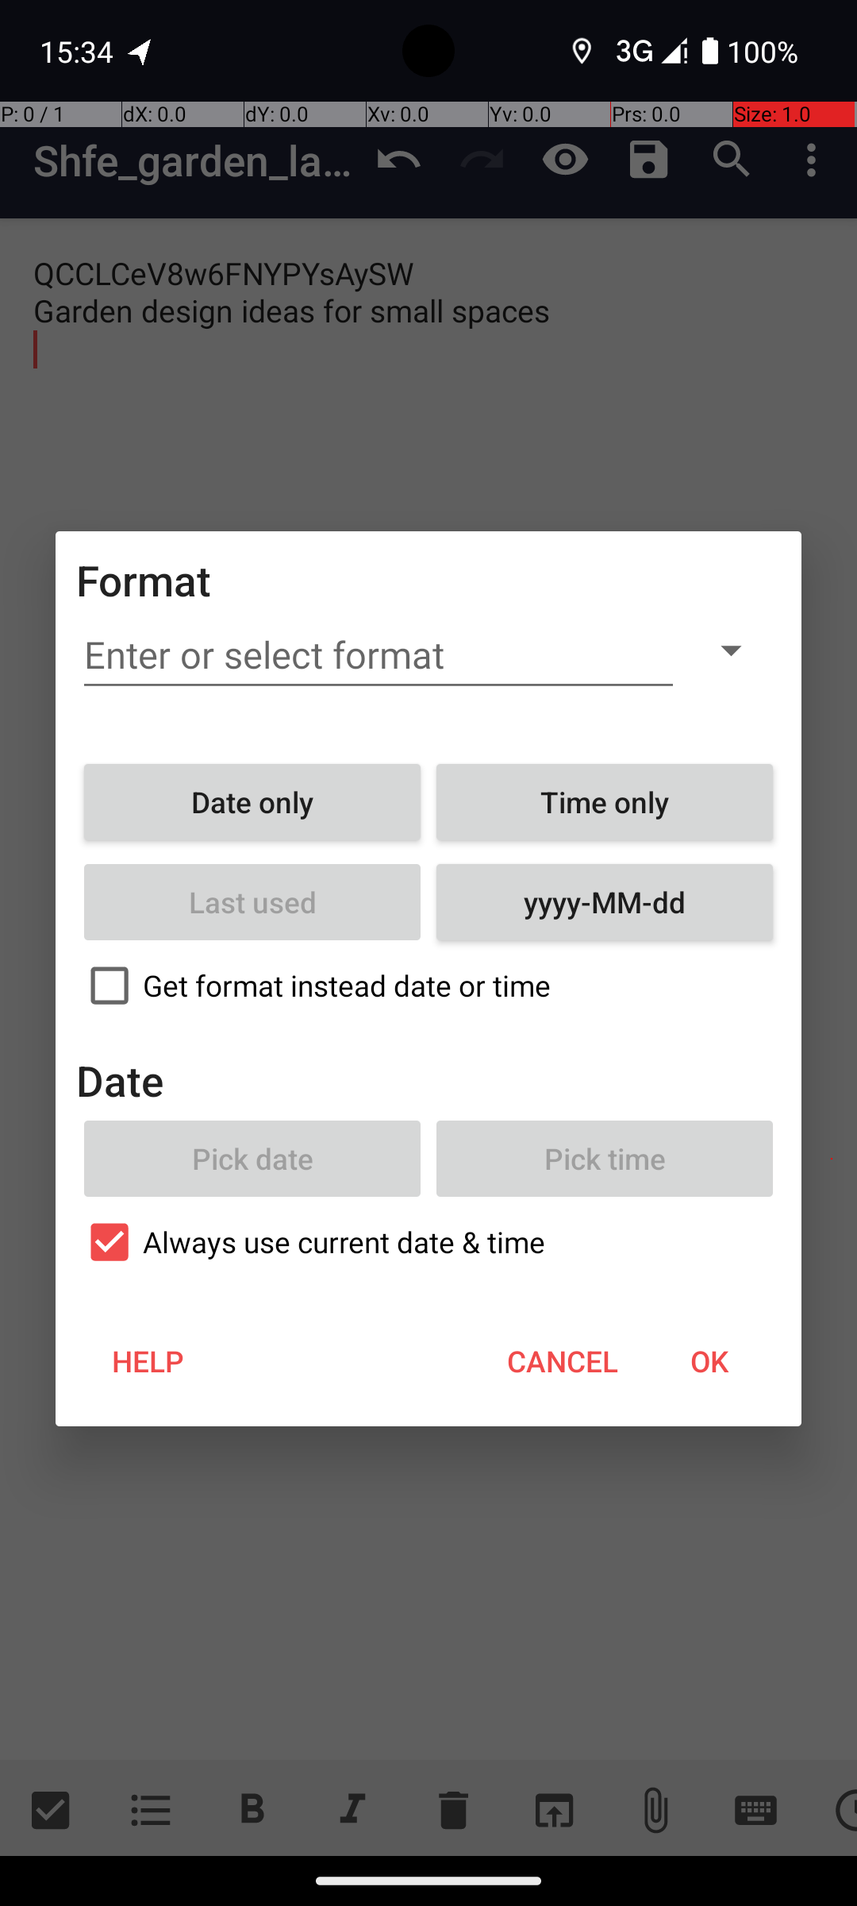 This screenshot has height=1906, width=857. What do you see at coordinates (428, 1242) in the screenshot?
I see `Always use current date & time` at bounding box center [428, 1242].